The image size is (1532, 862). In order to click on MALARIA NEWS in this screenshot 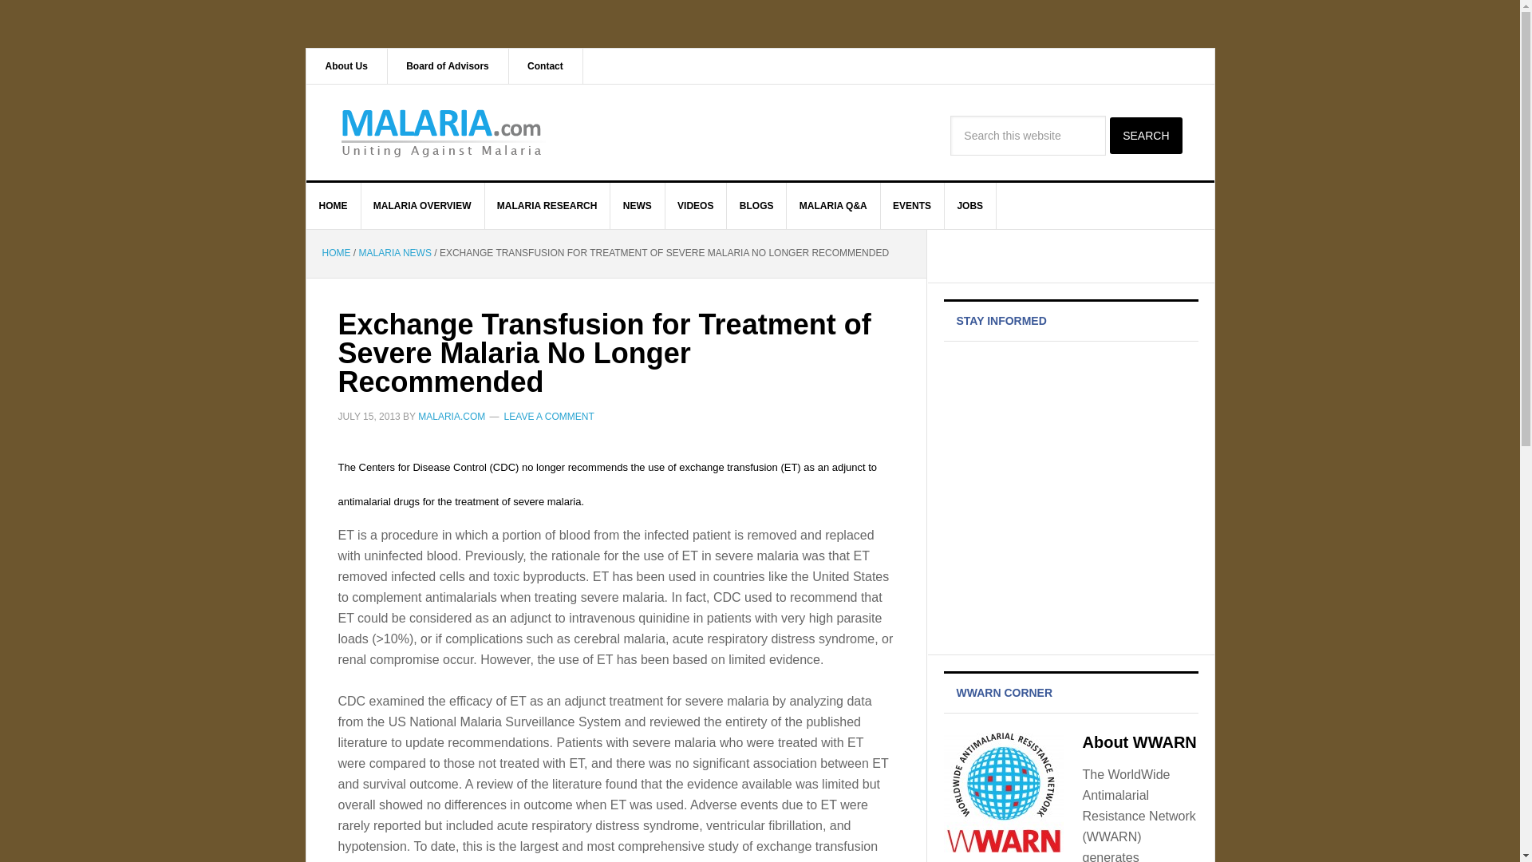, I will do `click(395, 252)`.